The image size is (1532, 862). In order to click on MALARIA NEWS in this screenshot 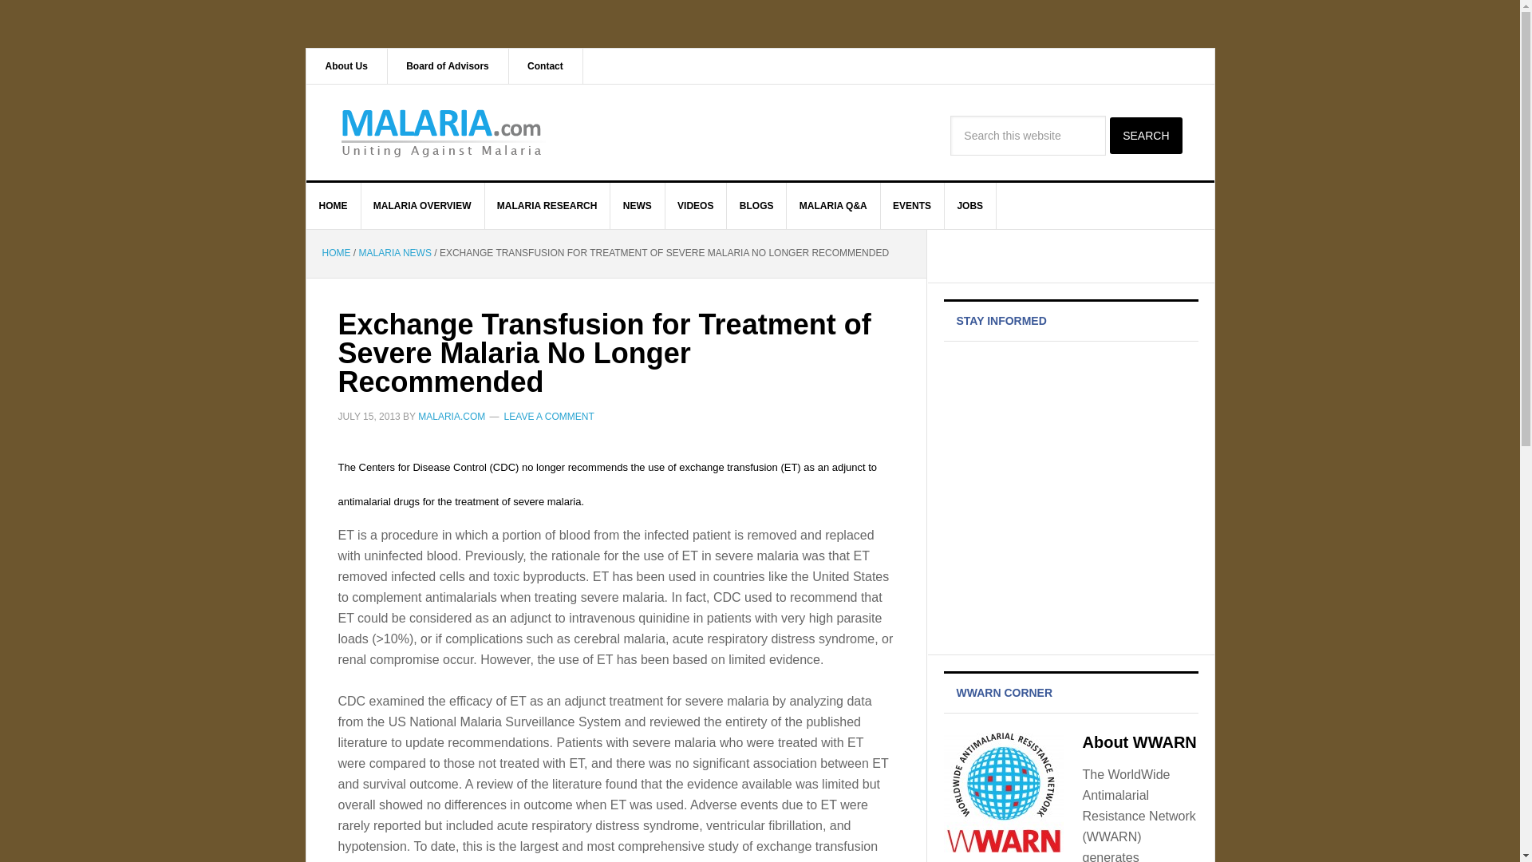, I will do `click(395, 252)`.